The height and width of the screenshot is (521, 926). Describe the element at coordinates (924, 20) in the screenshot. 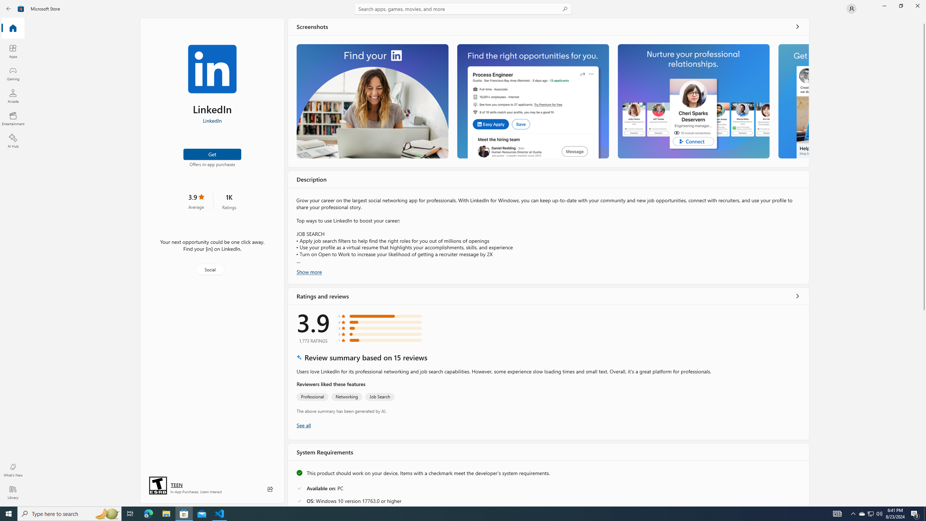

I see `Vertical Small Decrease` at that location.